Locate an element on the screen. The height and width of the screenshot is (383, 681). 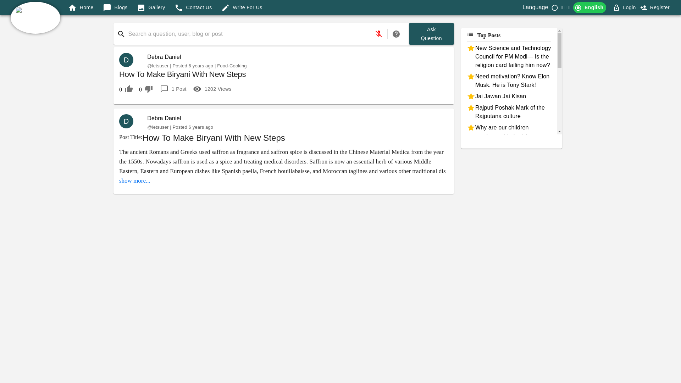
Register is located at coordinates (655, 7).